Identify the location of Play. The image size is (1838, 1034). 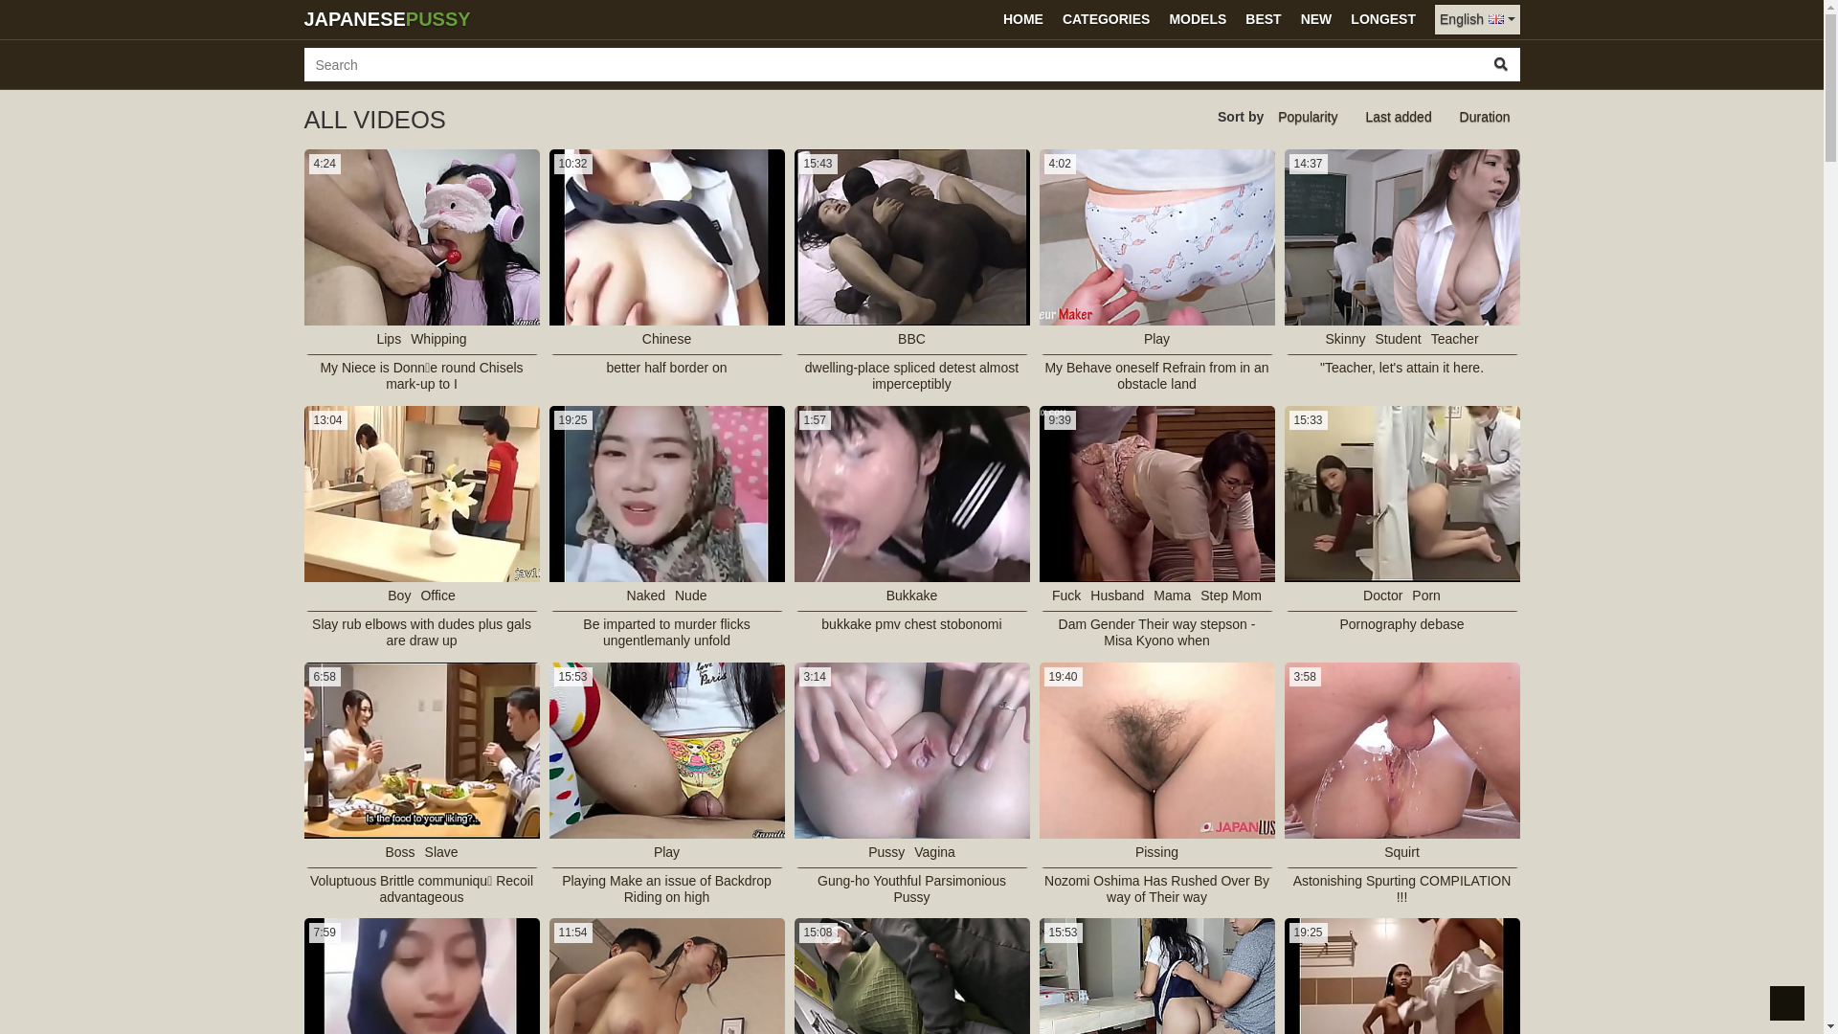
(1156, 339).